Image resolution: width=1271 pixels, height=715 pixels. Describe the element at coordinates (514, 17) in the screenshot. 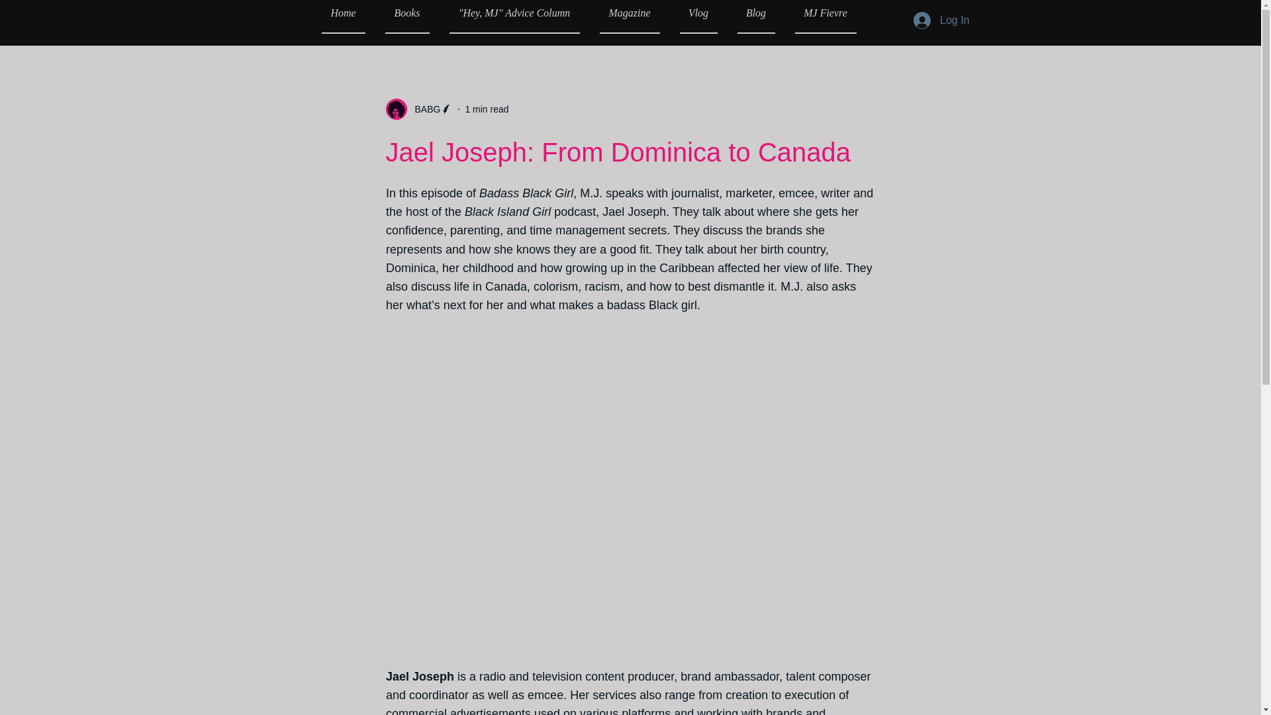

I see `"Hey, MJ" Advice Column` at that location.